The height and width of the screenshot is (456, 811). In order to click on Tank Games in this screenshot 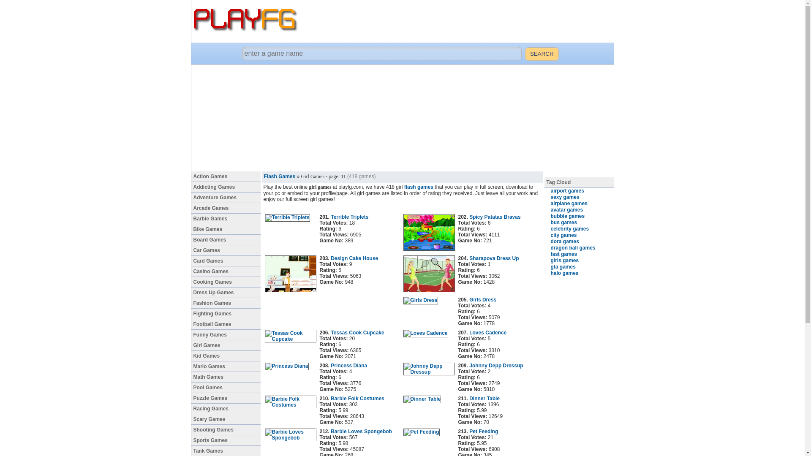, I will do `click(226, 451)`.